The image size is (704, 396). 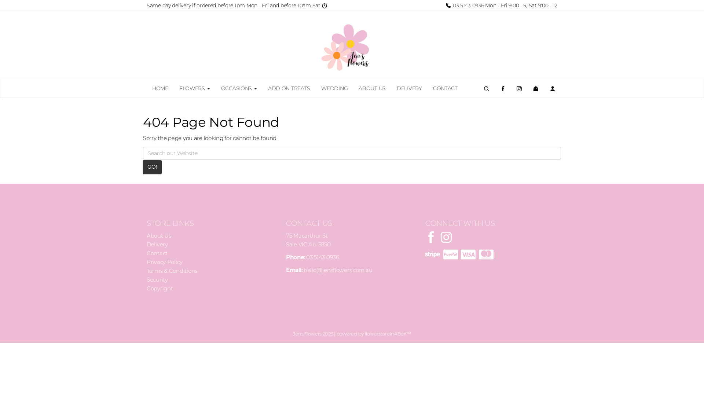 What do you see at coordinates (157, 244) in the screenshot?
I see `Delivery` at bounding box center [157, 244].